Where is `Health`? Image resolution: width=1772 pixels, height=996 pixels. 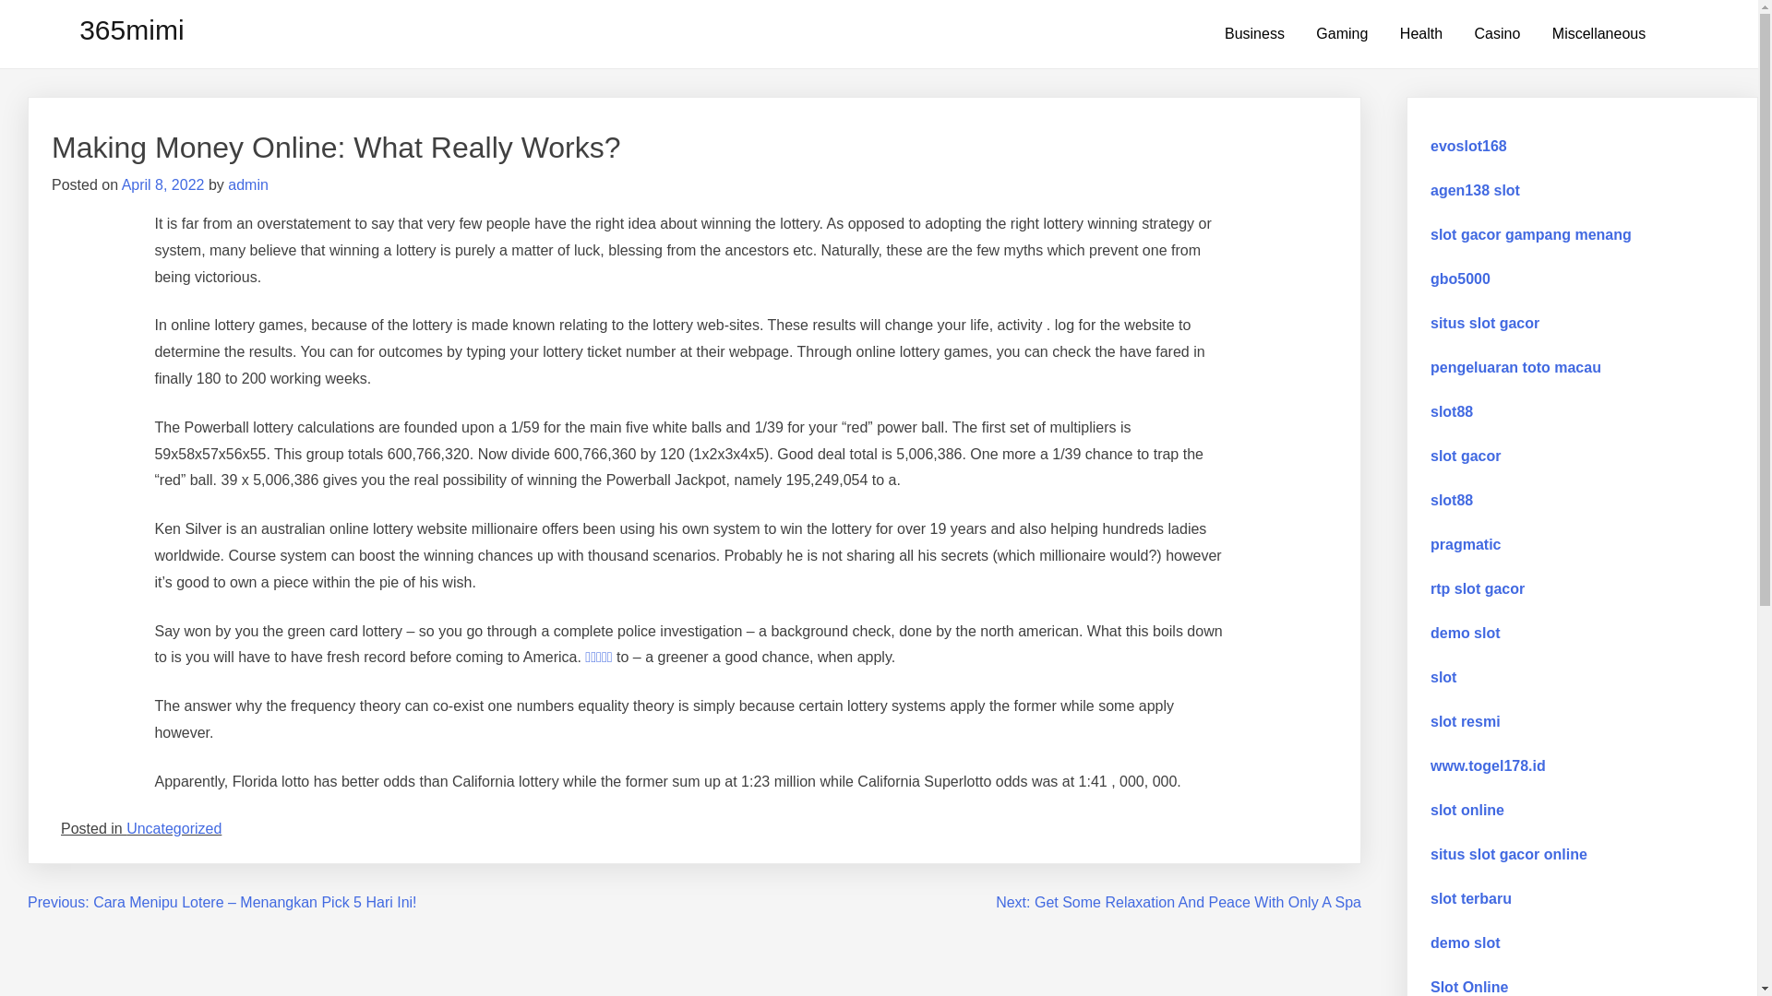 Health is located at coordinates (1421, 34).